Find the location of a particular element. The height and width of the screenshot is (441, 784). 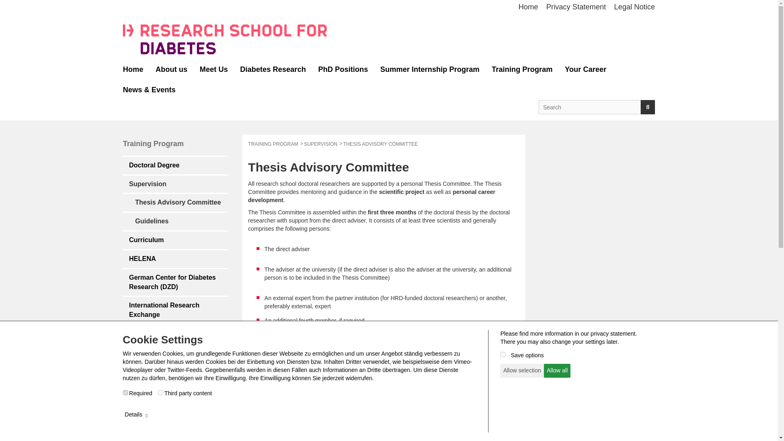

PhD Positions is located at coordinates (343, 69).